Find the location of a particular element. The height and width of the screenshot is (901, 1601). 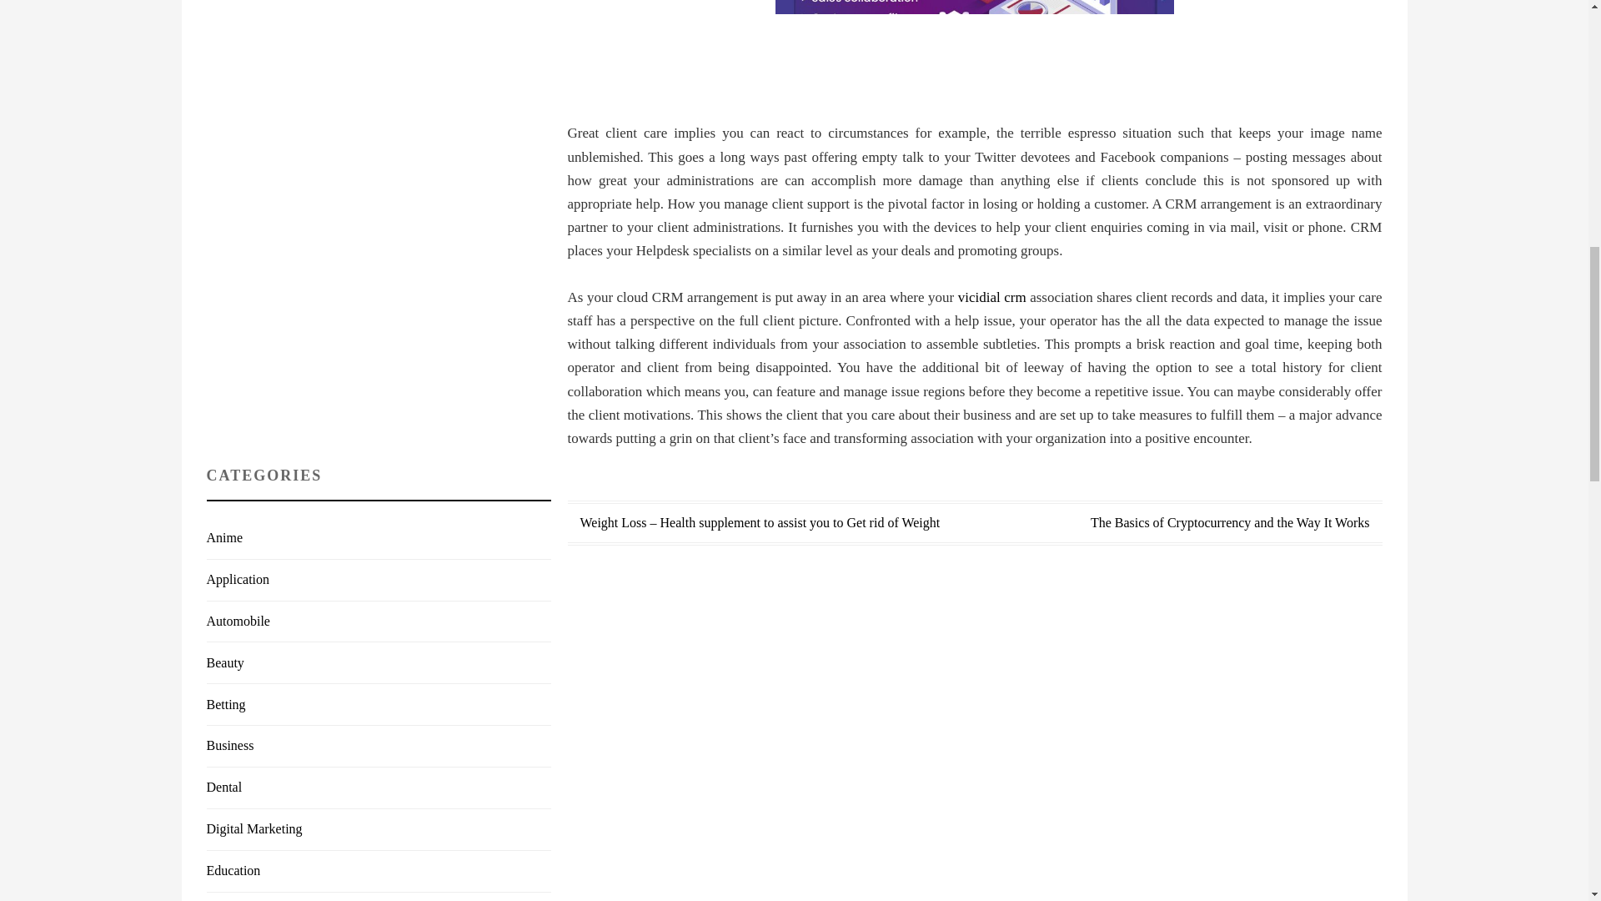

Digital Marketing is located at coordinates (253, 828).